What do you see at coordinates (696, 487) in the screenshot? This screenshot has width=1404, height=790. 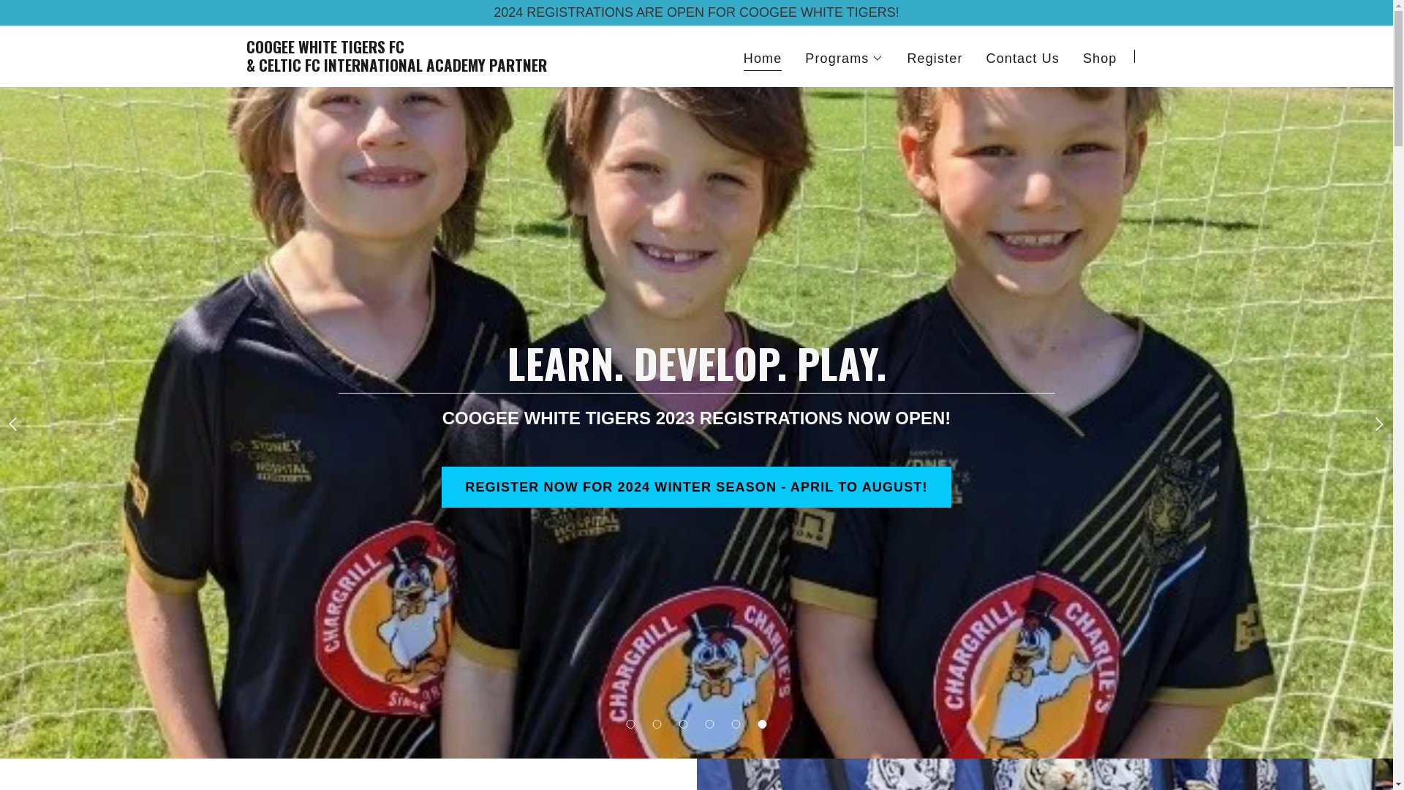 I see `REGISTER NOW FOR 2024 WINTER SEASON - APRIL TO AUGUST!` at bounding box center [696, 487].